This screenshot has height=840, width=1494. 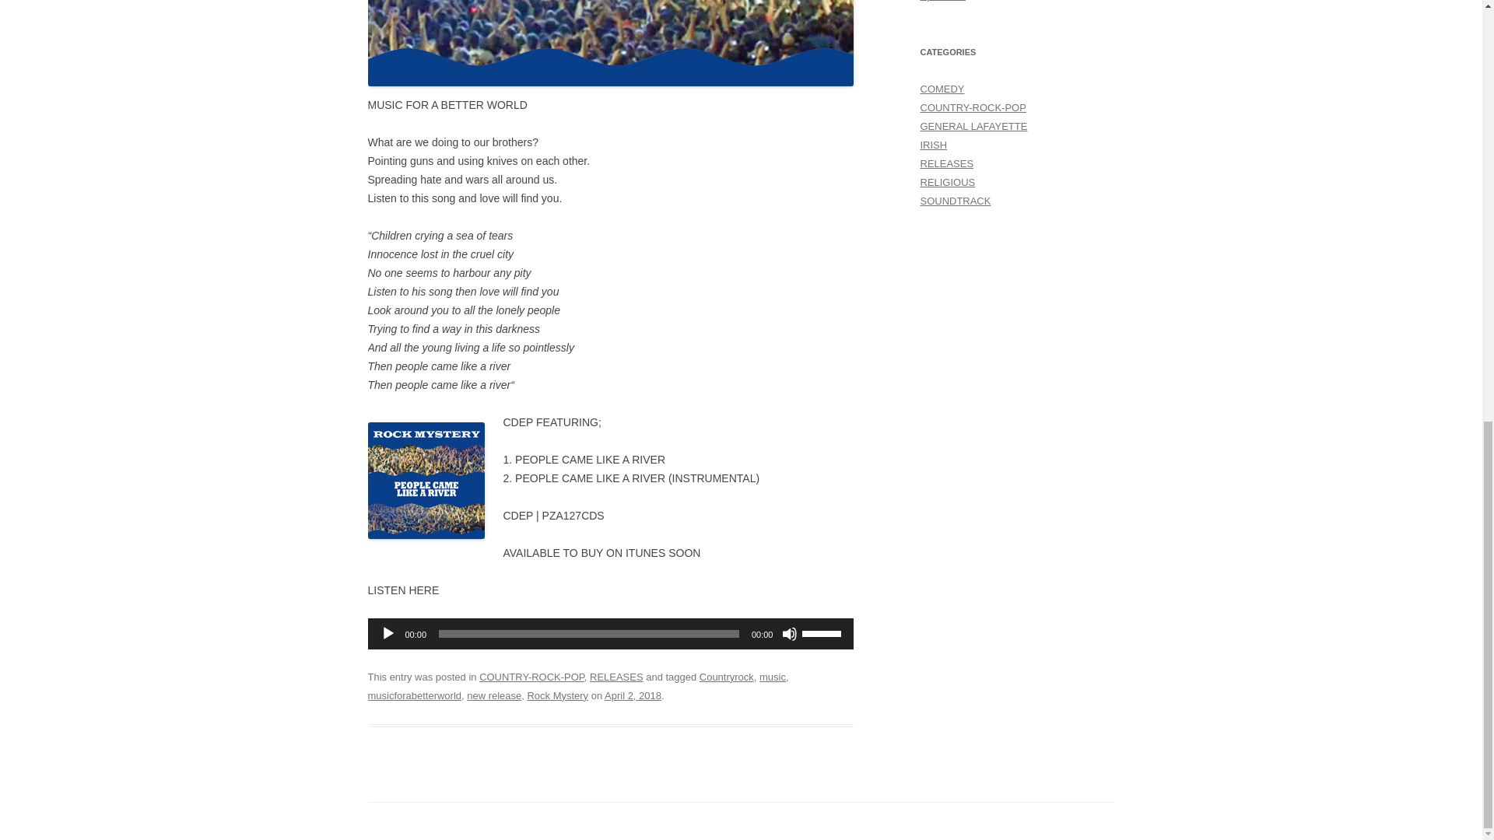 I want to click on 4:57 pm, so click(x=633, y=695).